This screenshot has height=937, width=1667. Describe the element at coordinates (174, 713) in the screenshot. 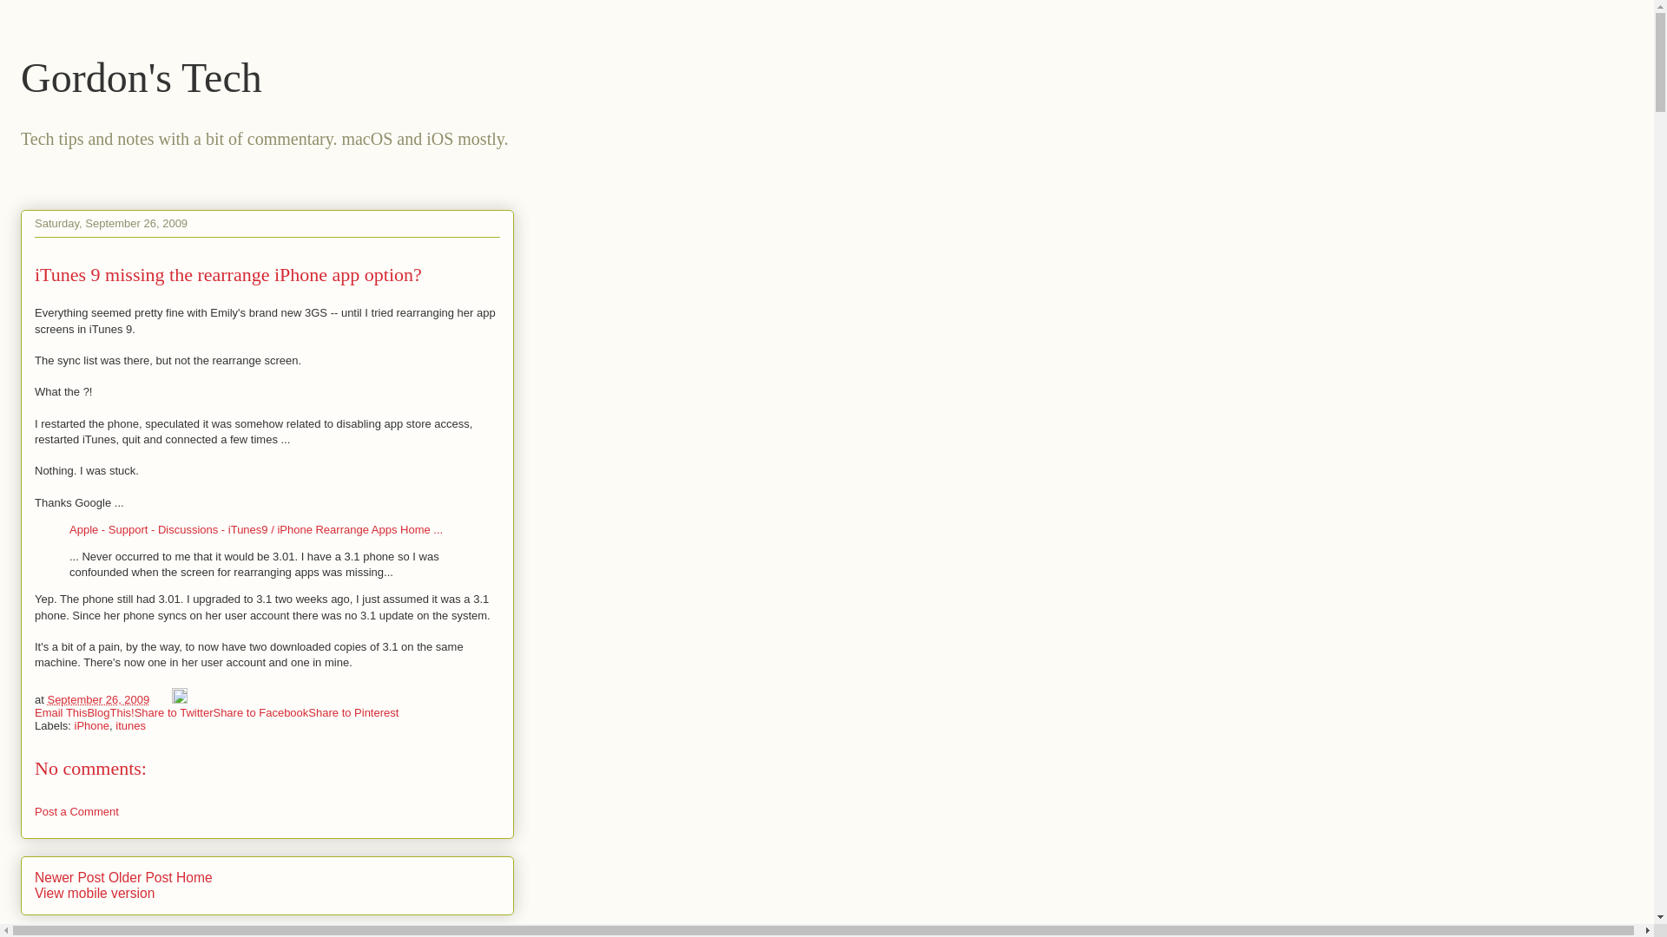

I see `Share to Twitter` at that location.